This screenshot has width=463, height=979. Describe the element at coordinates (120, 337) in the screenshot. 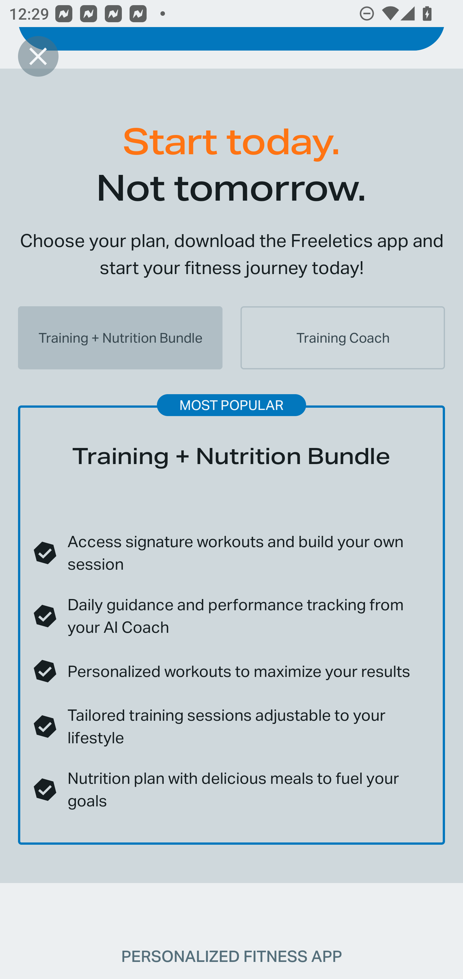

I see `Training + Nutrition Bundle` at that location.